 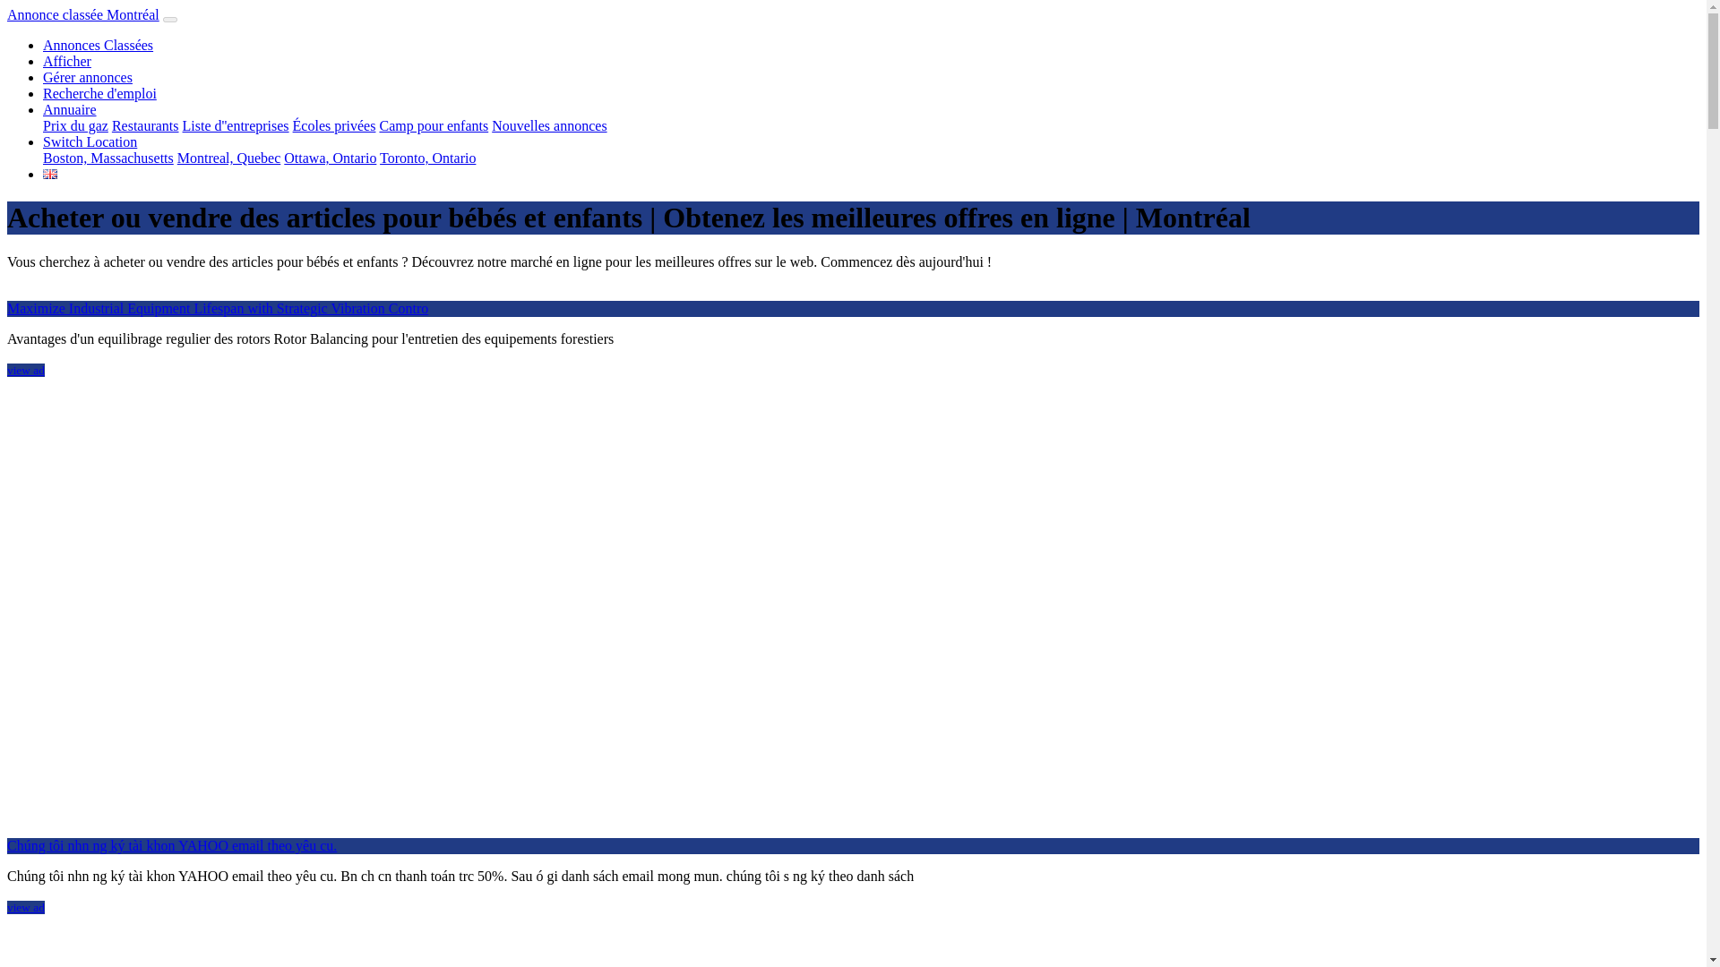 What do you see at coordinates (107, 158) in the screenshot?
I see `Boston, Massachusetts` at bounding box center [107, 158].